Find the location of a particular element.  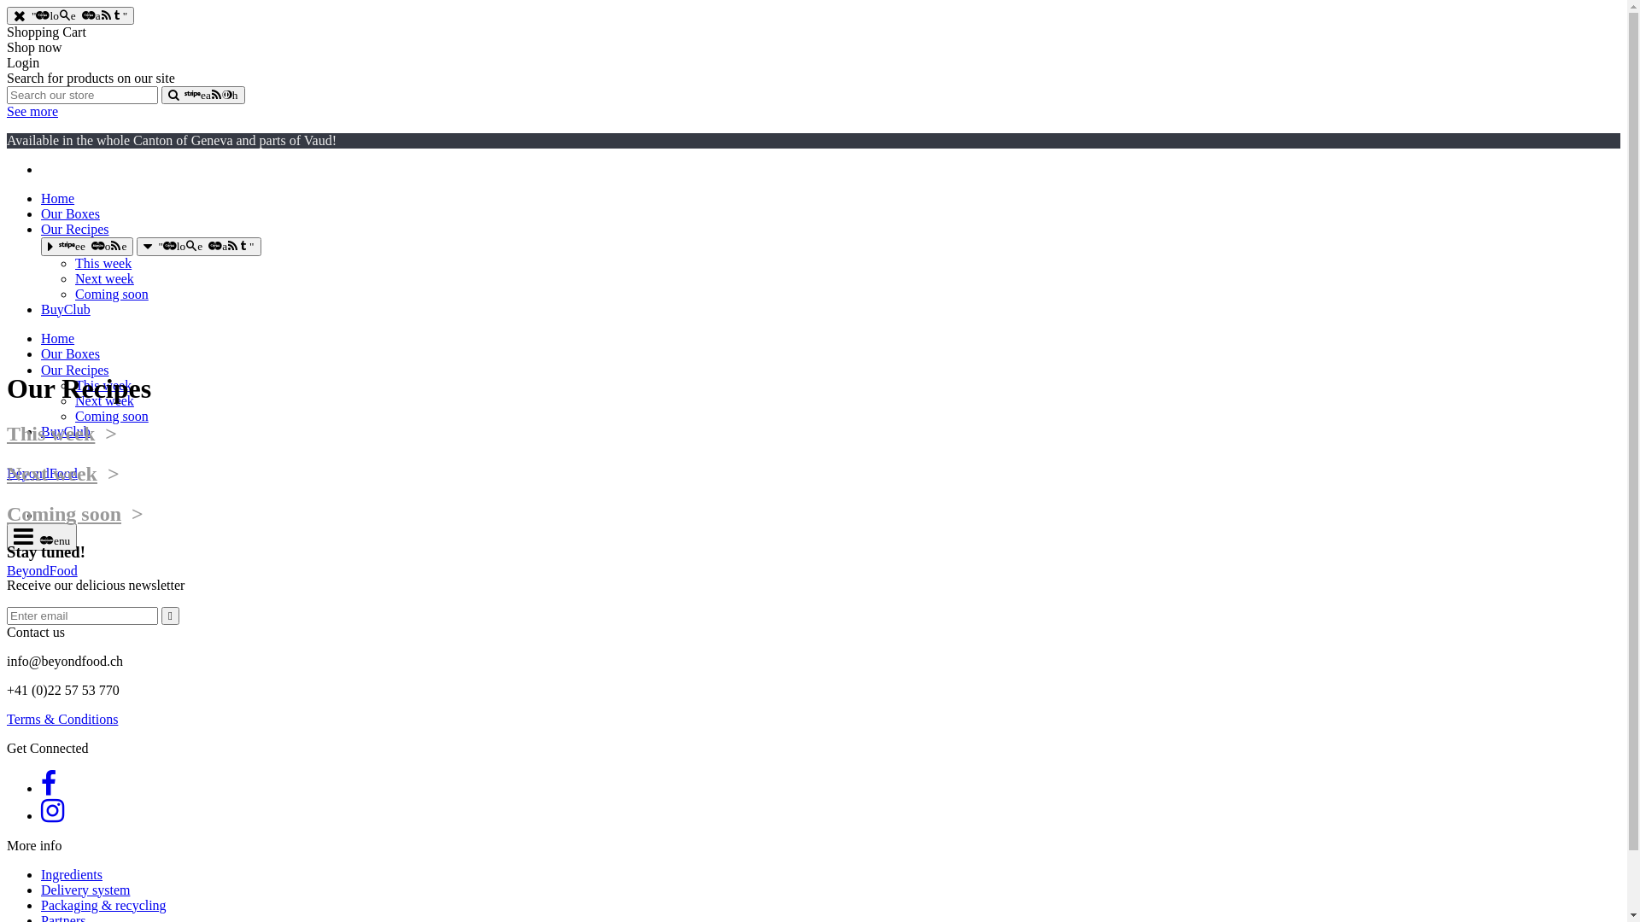

Our Boxes is located at coordinates (70, 353).